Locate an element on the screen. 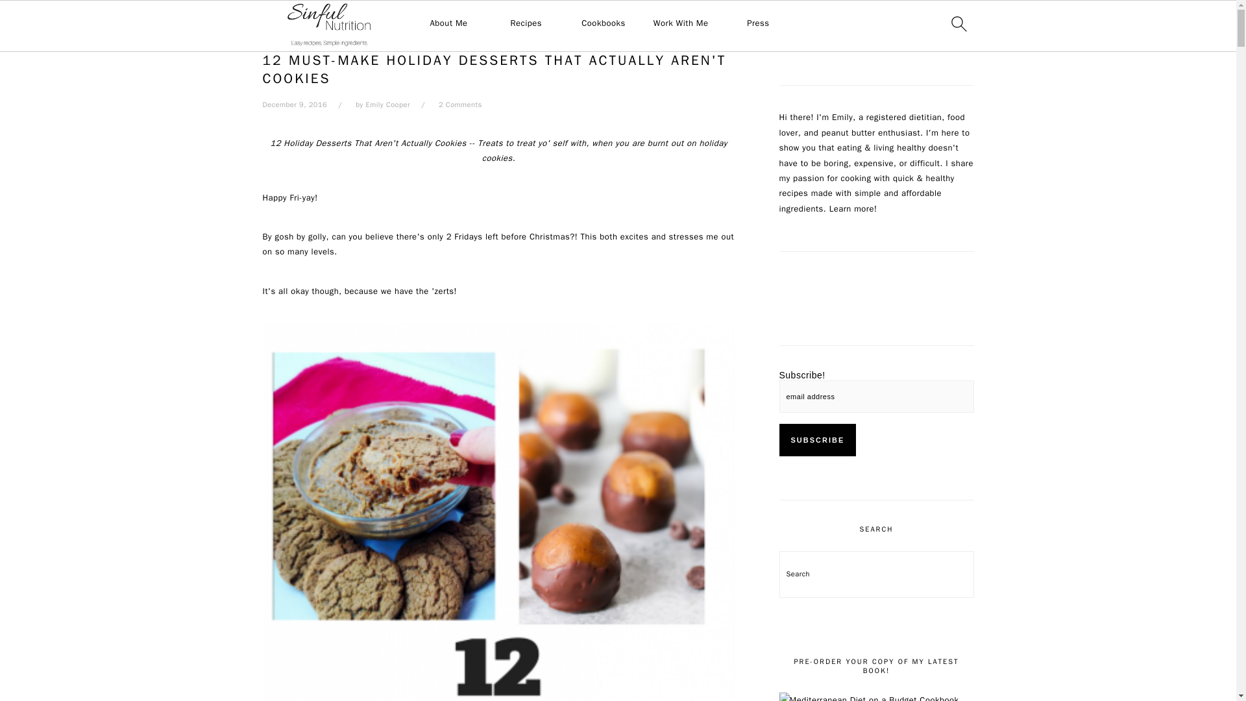 This screenshot has width=1246, height=701. Home is located at coordinates (273, 34).